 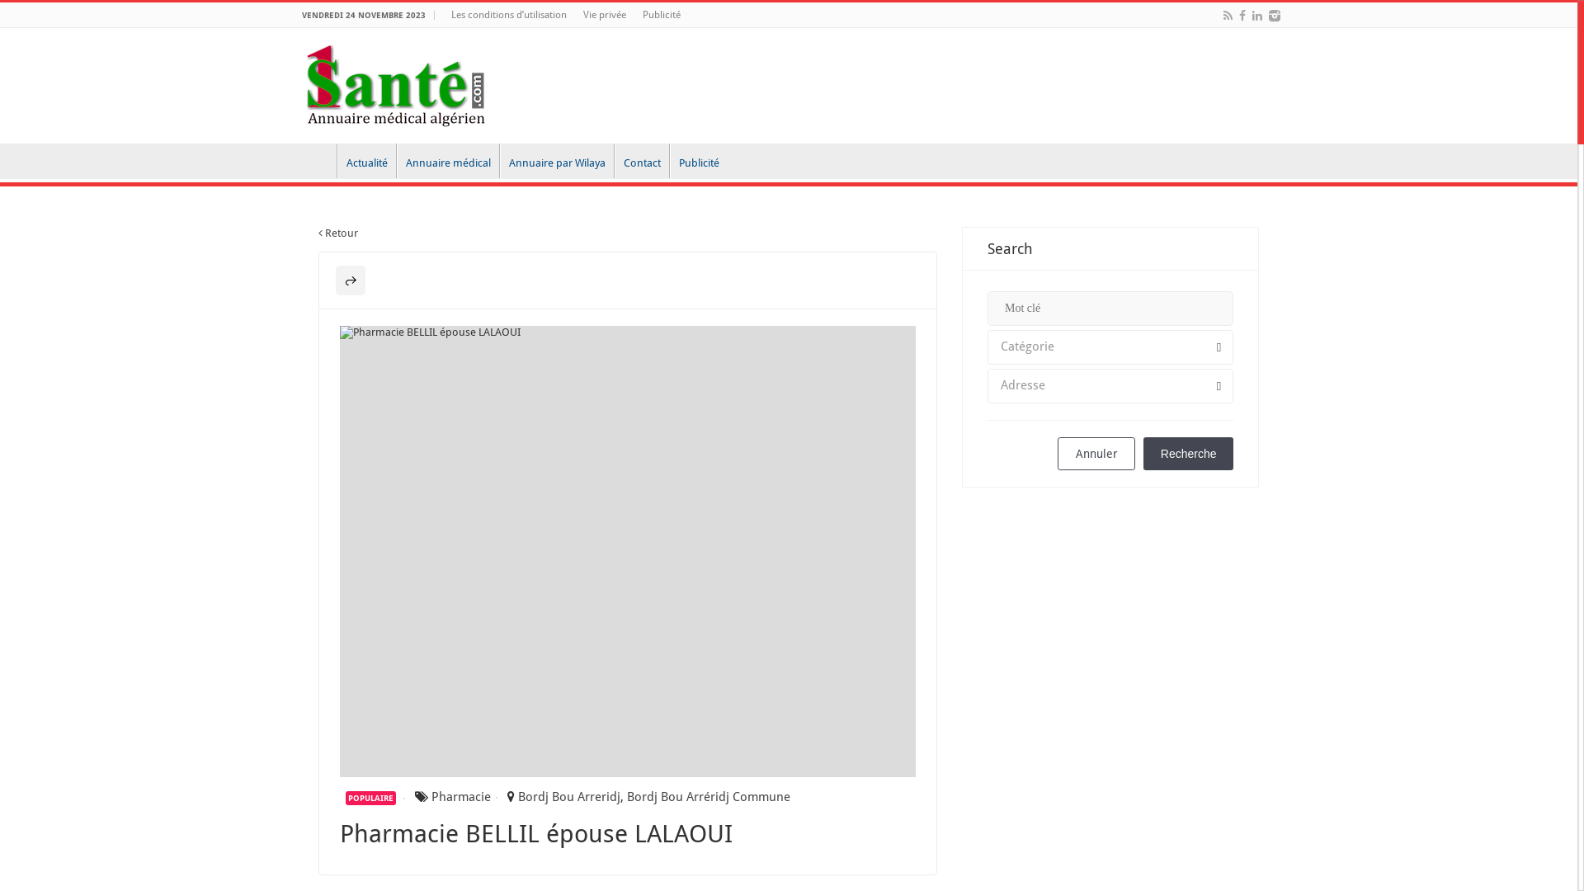 What do you see at coordinates (461, 797) in the screenshot?
I see `Pharmacie` at bounding box center [461, 797].